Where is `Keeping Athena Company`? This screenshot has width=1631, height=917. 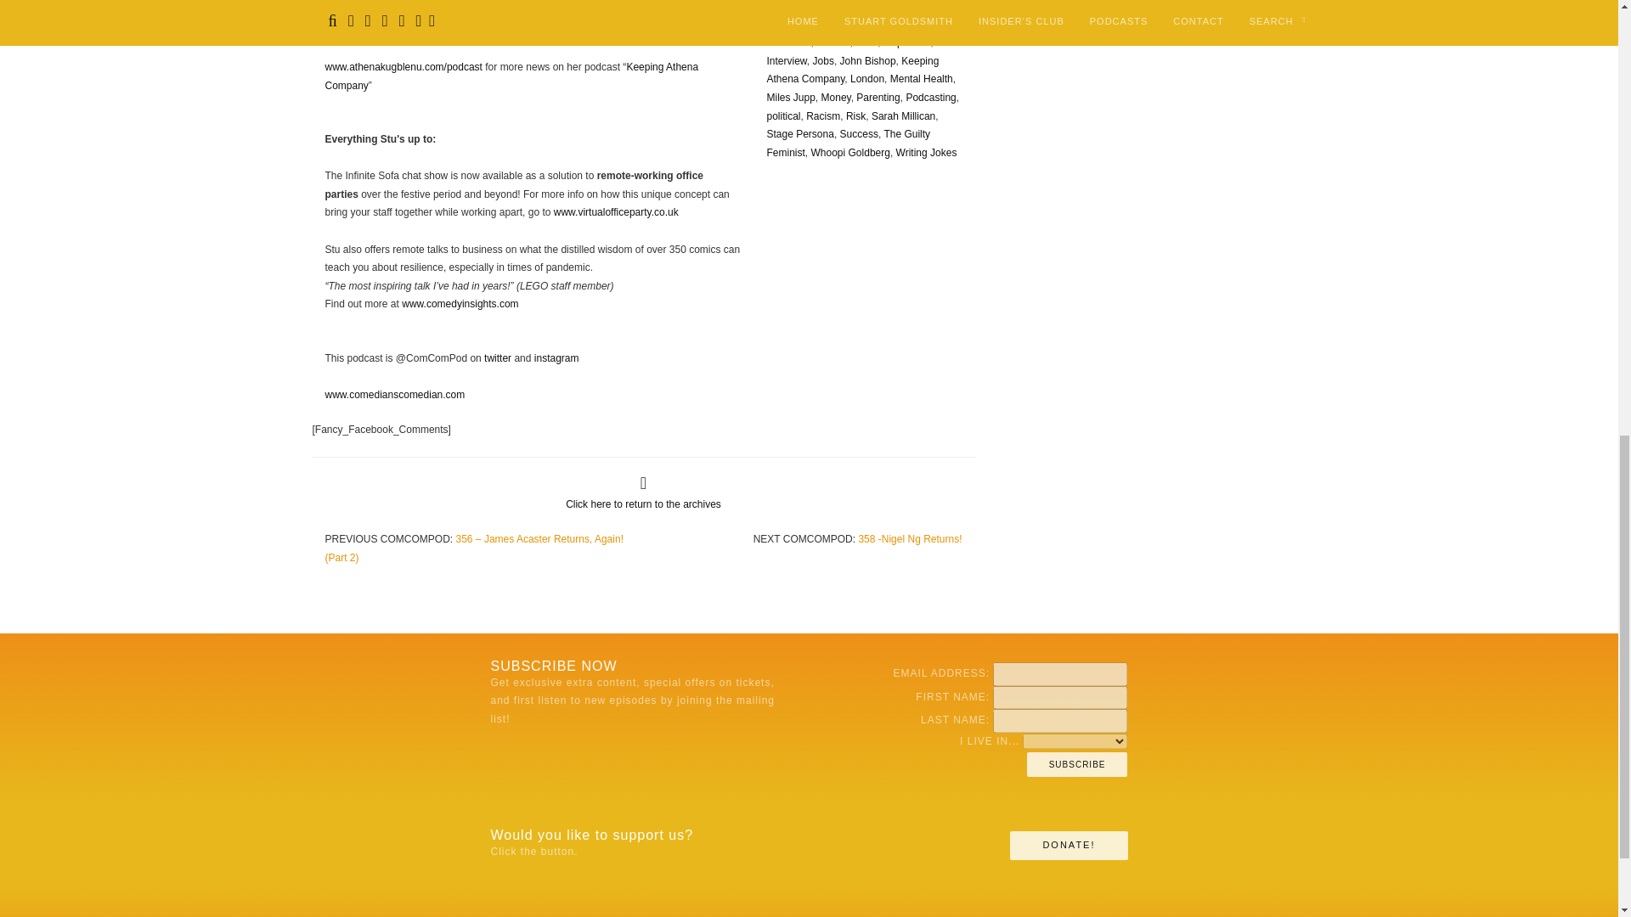
Keeping Athena Company is located at coordinates (511, 76).